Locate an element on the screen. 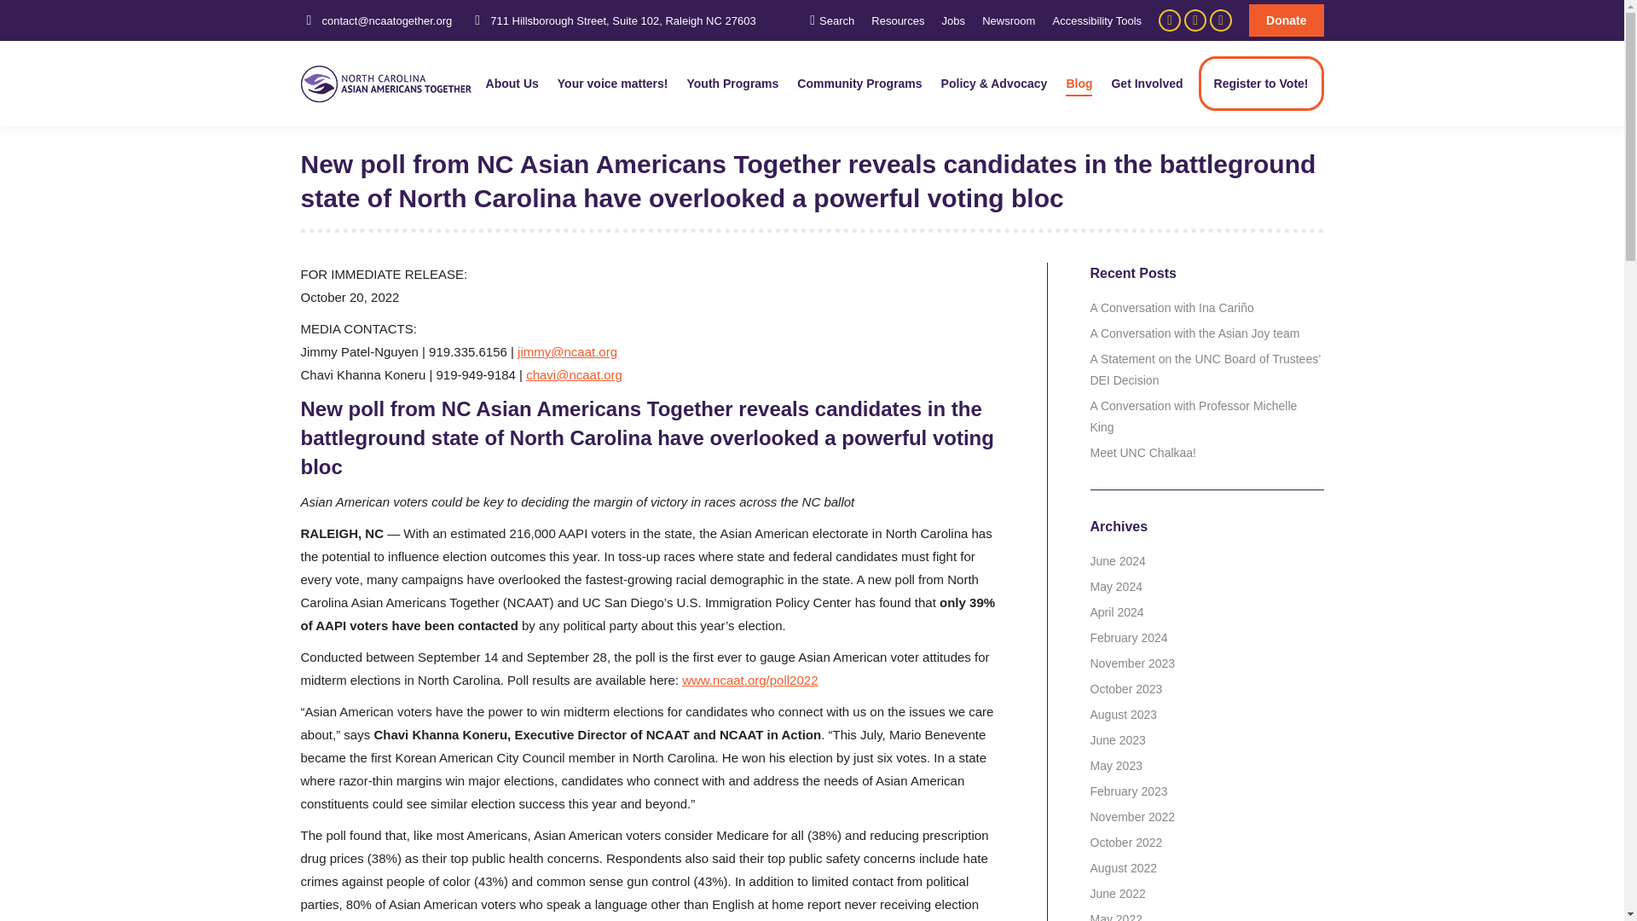 The width and height of the screenshot is (1637, 921). Donate is located at coordinates (1286, 20).